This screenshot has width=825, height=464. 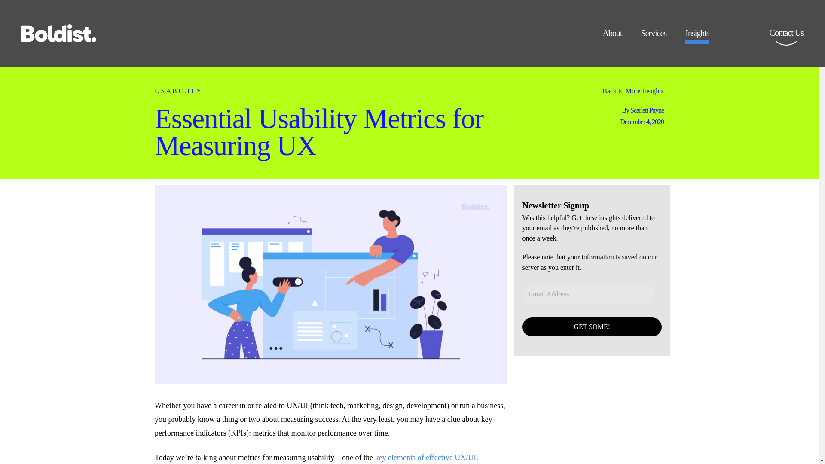 I want to click on Back to More Insights, so click(x=633, y=93).